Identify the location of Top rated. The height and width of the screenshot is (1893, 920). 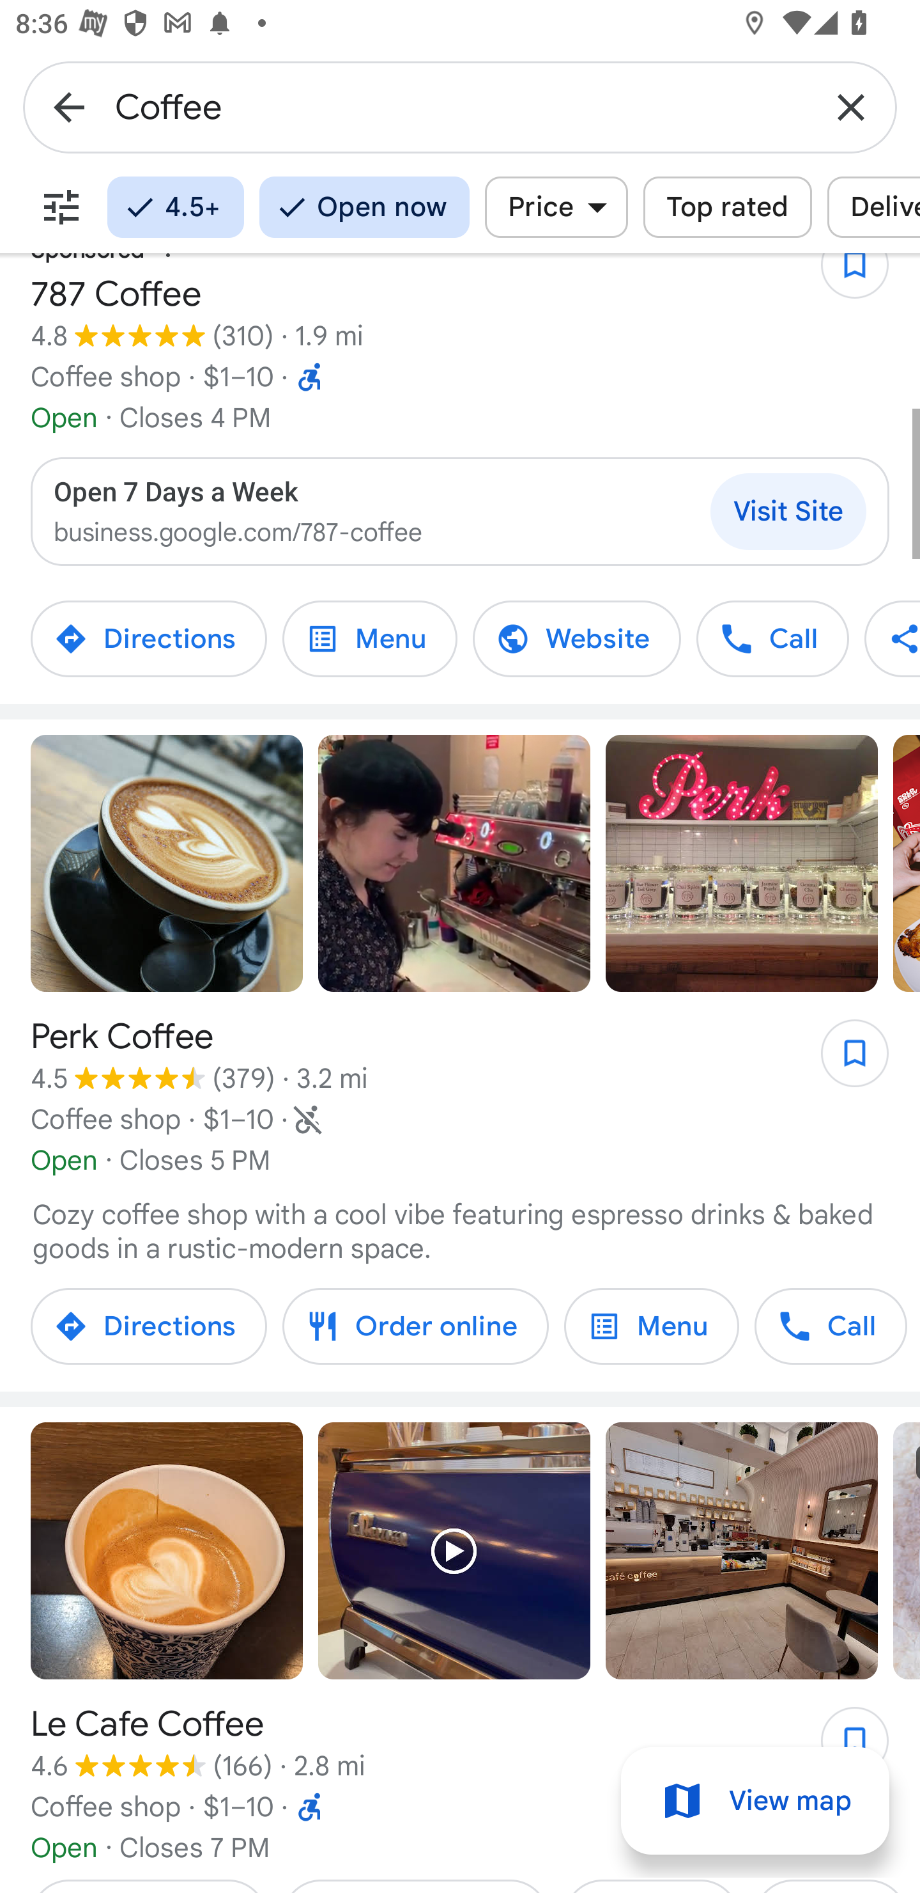
(727, 207).